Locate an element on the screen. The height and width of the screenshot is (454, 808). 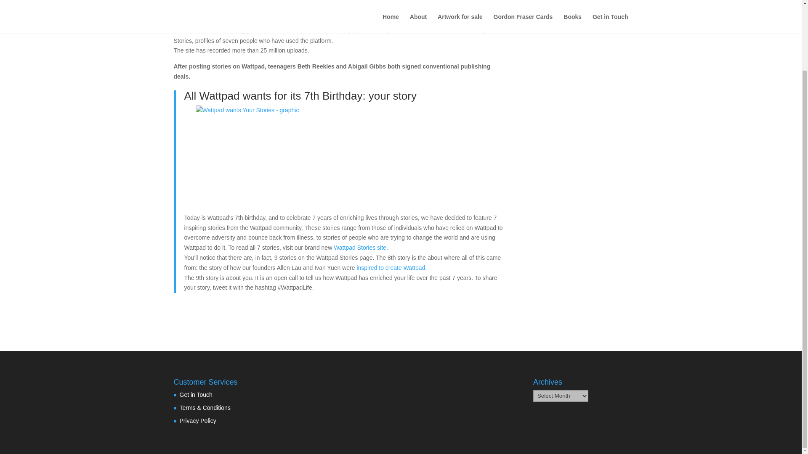
Wattpad Stories site is located at coordinates (359, 248).